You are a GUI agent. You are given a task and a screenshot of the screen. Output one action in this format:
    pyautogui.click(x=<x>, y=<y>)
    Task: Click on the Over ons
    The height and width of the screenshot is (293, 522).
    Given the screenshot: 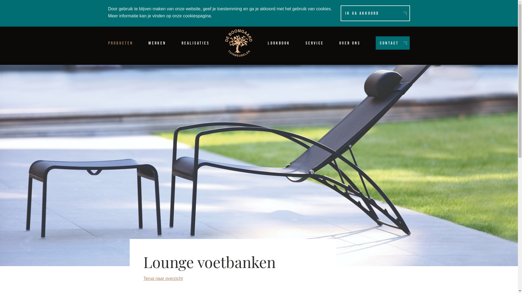 What is the action you would take?
    pyautogui.click(x=350, y=43)
    